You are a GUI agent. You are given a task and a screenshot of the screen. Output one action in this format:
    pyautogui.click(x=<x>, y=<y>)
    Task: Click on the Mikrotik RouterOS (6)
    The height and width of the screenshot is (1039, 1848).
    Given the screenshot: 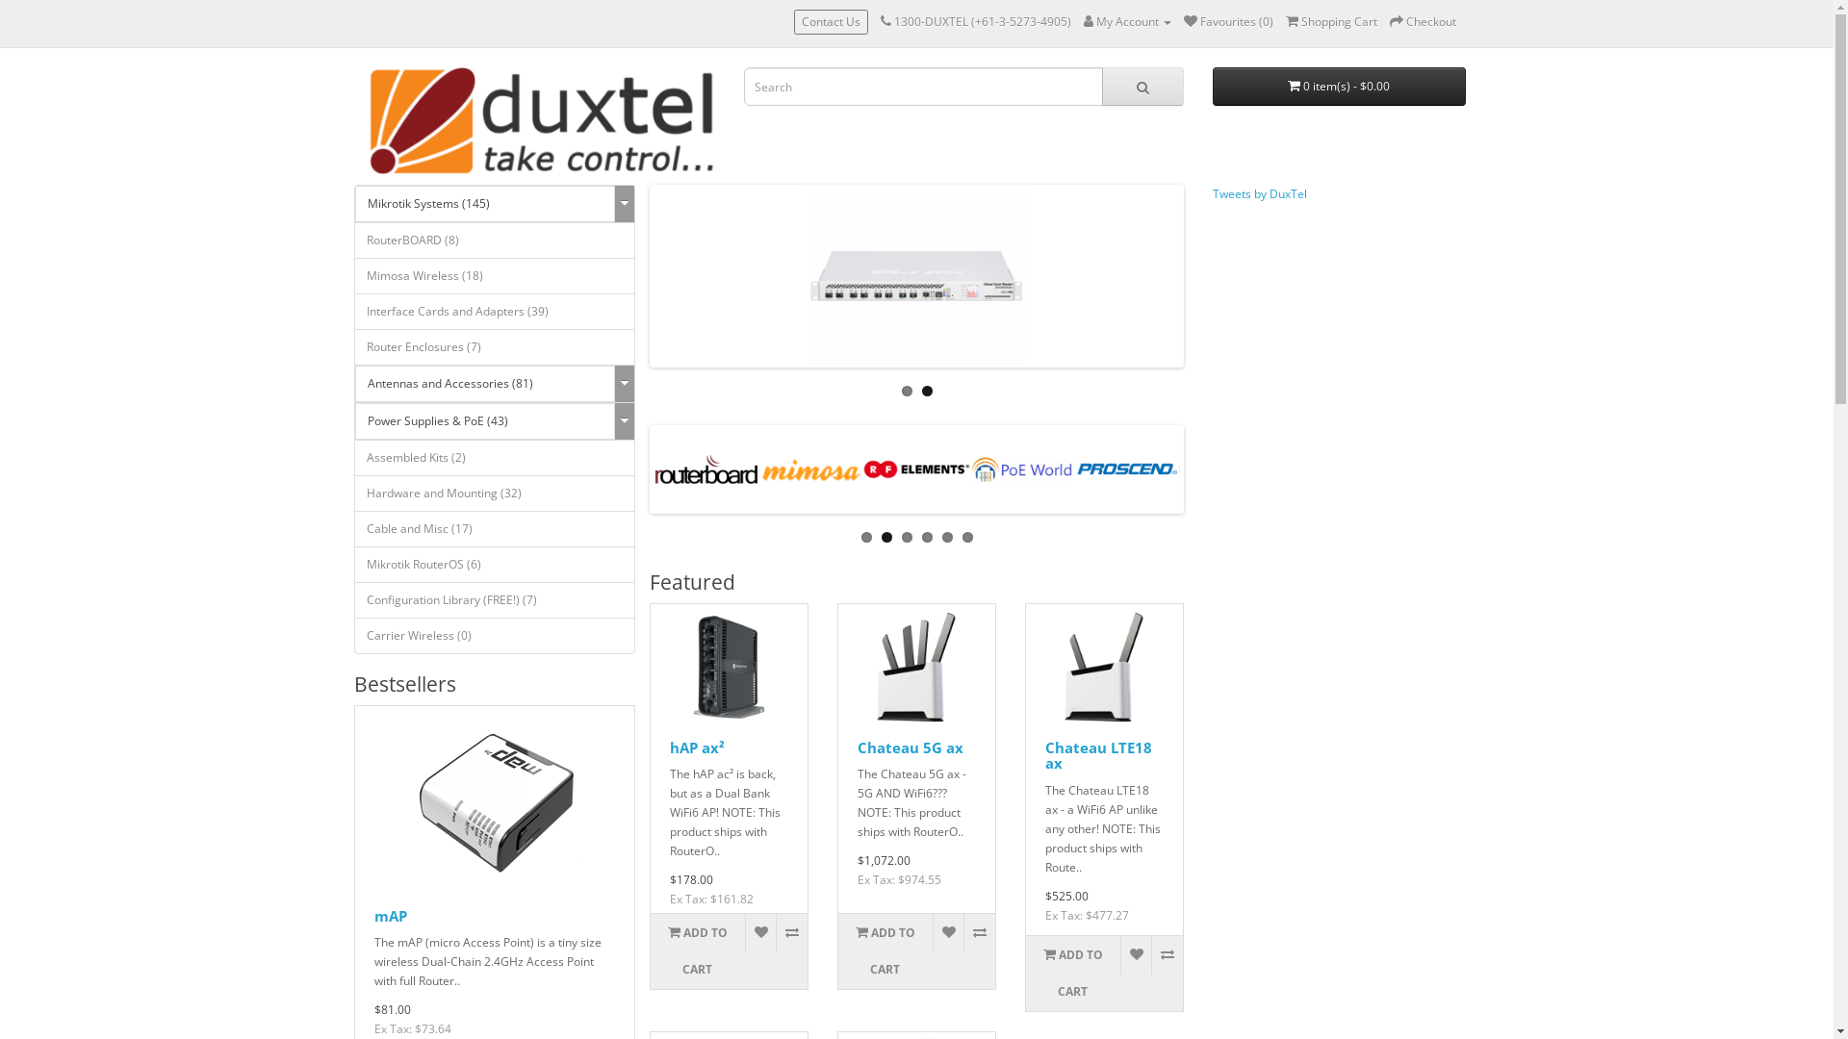 What is the action you would take?
    pyautogui.click(x=495, y=565)
    